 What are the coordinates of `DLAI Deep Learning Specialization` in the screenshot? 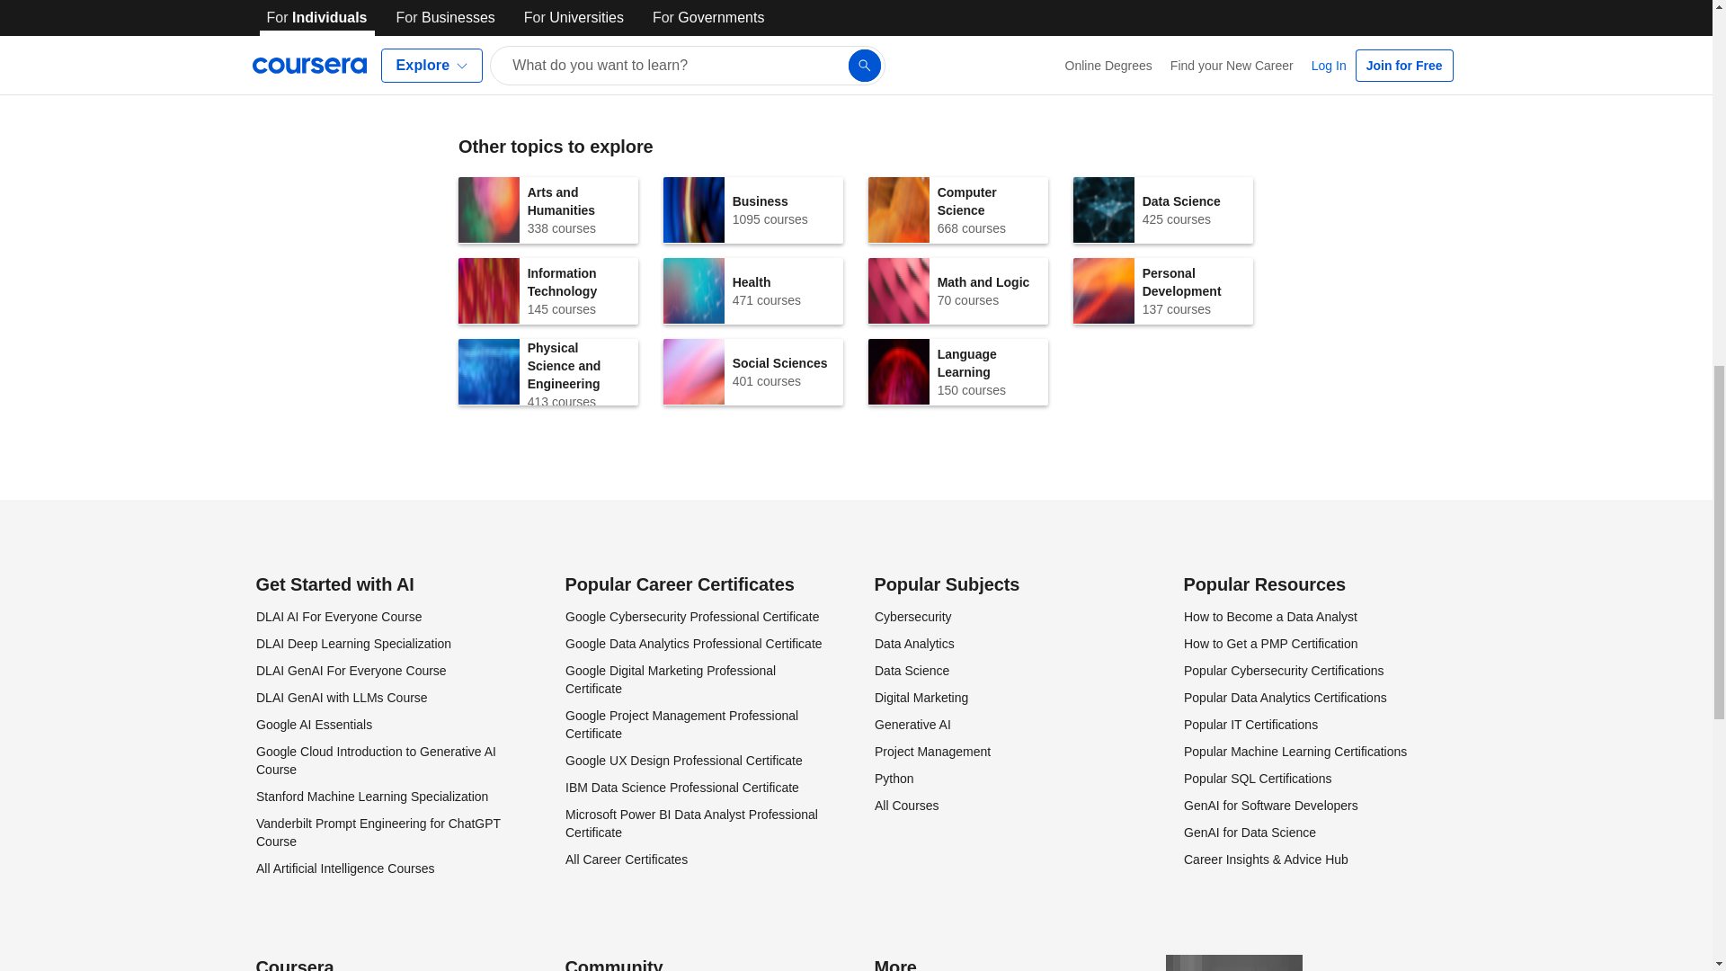 It's located at (351, 670).